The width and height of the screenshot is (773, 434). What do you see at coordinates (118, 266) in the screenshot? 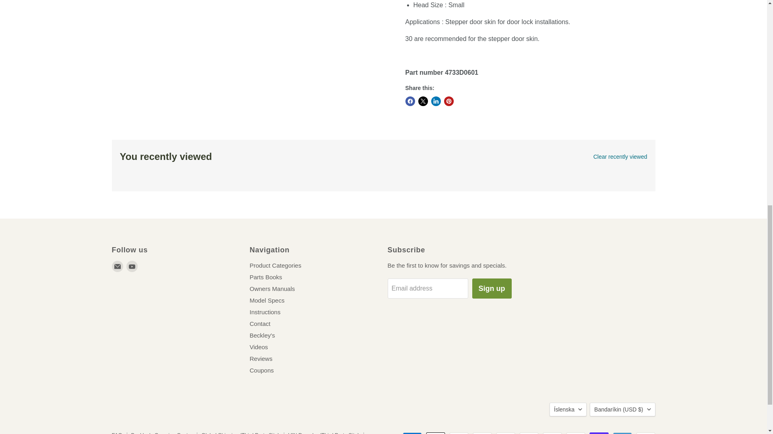
I see `Email` at bounding box center [118, 266].